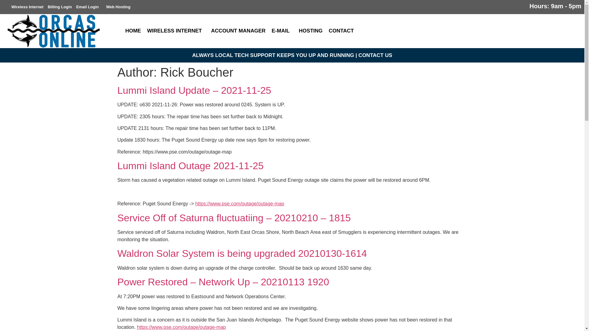 This screenshot has width=589, height=331. I want to click on ACCOUNT MANAGER, so click(238, 31).